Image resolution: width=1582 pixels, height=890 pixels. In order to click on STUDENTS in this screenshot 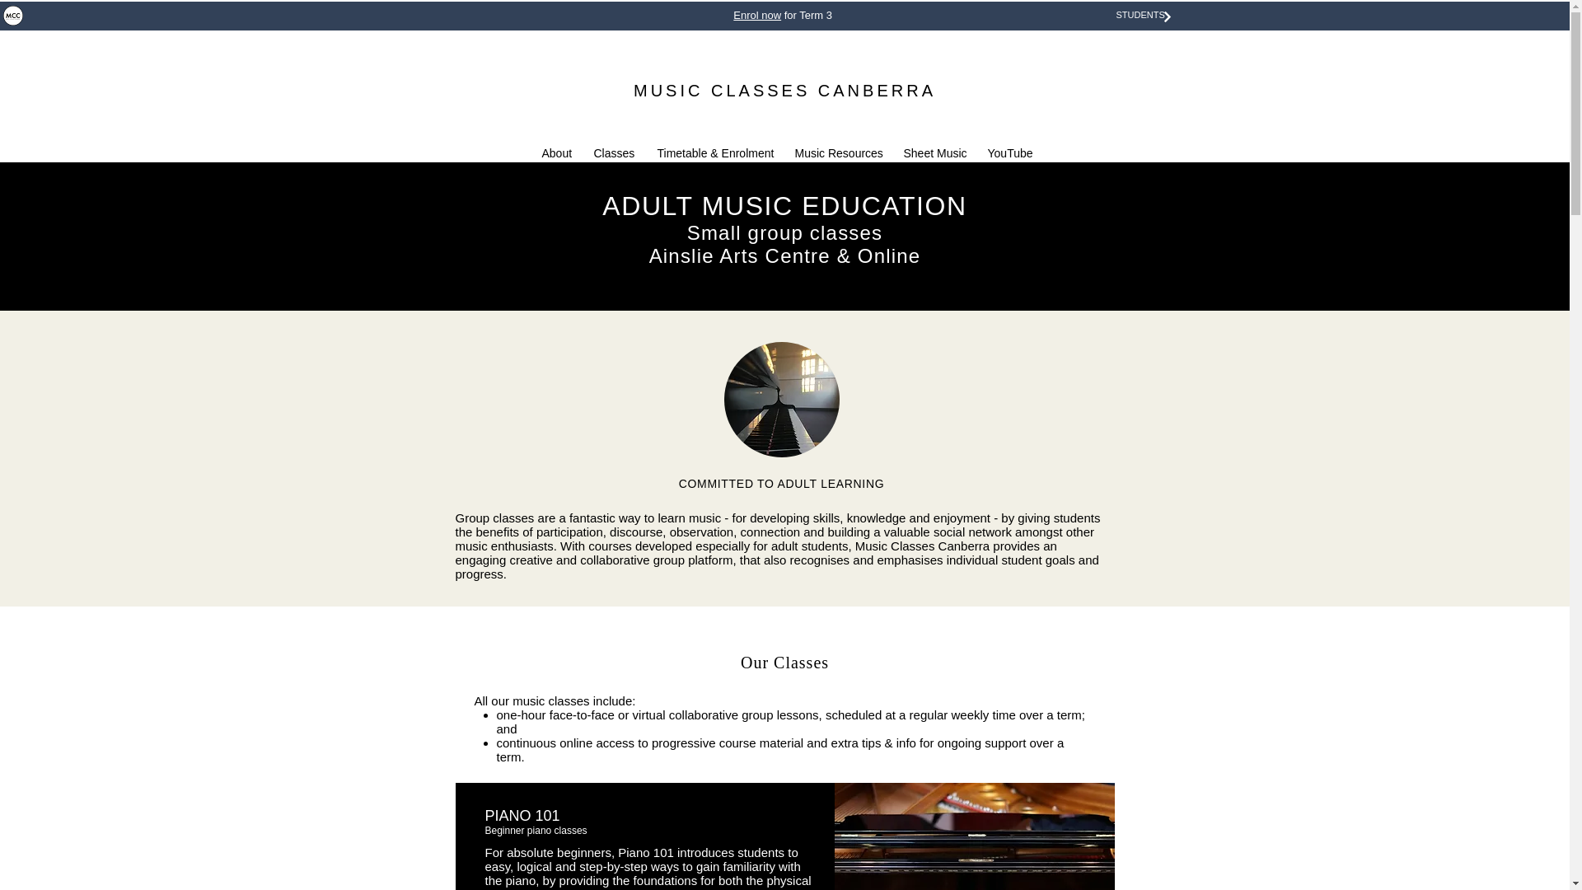, I will do `click(1140, 14)`.